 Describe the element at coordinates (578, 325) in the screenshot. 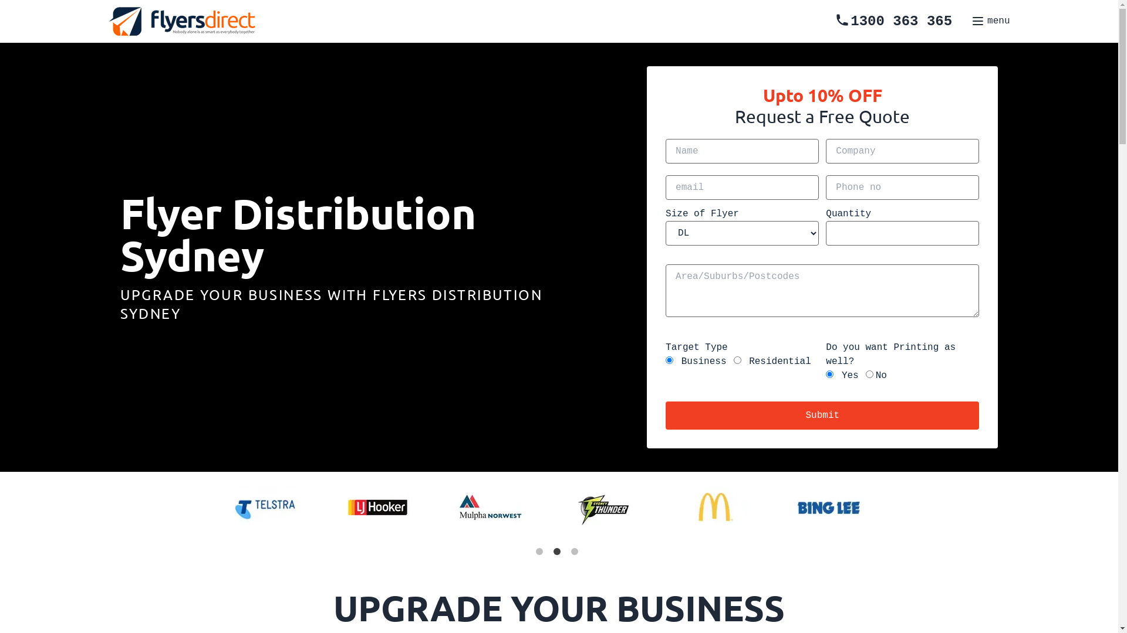

I see `Blog` at that location.